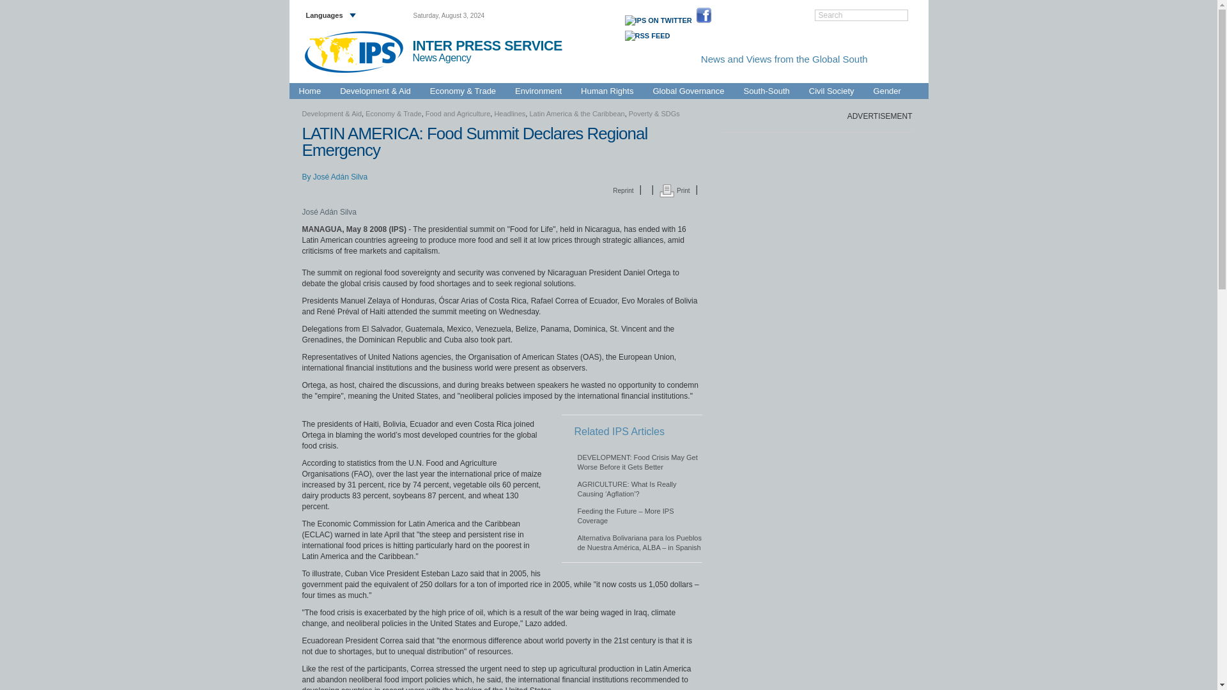  What do you see at coordinates (861, 15) in the screenshot?
I see `Search` at bounding box center [861, 15].